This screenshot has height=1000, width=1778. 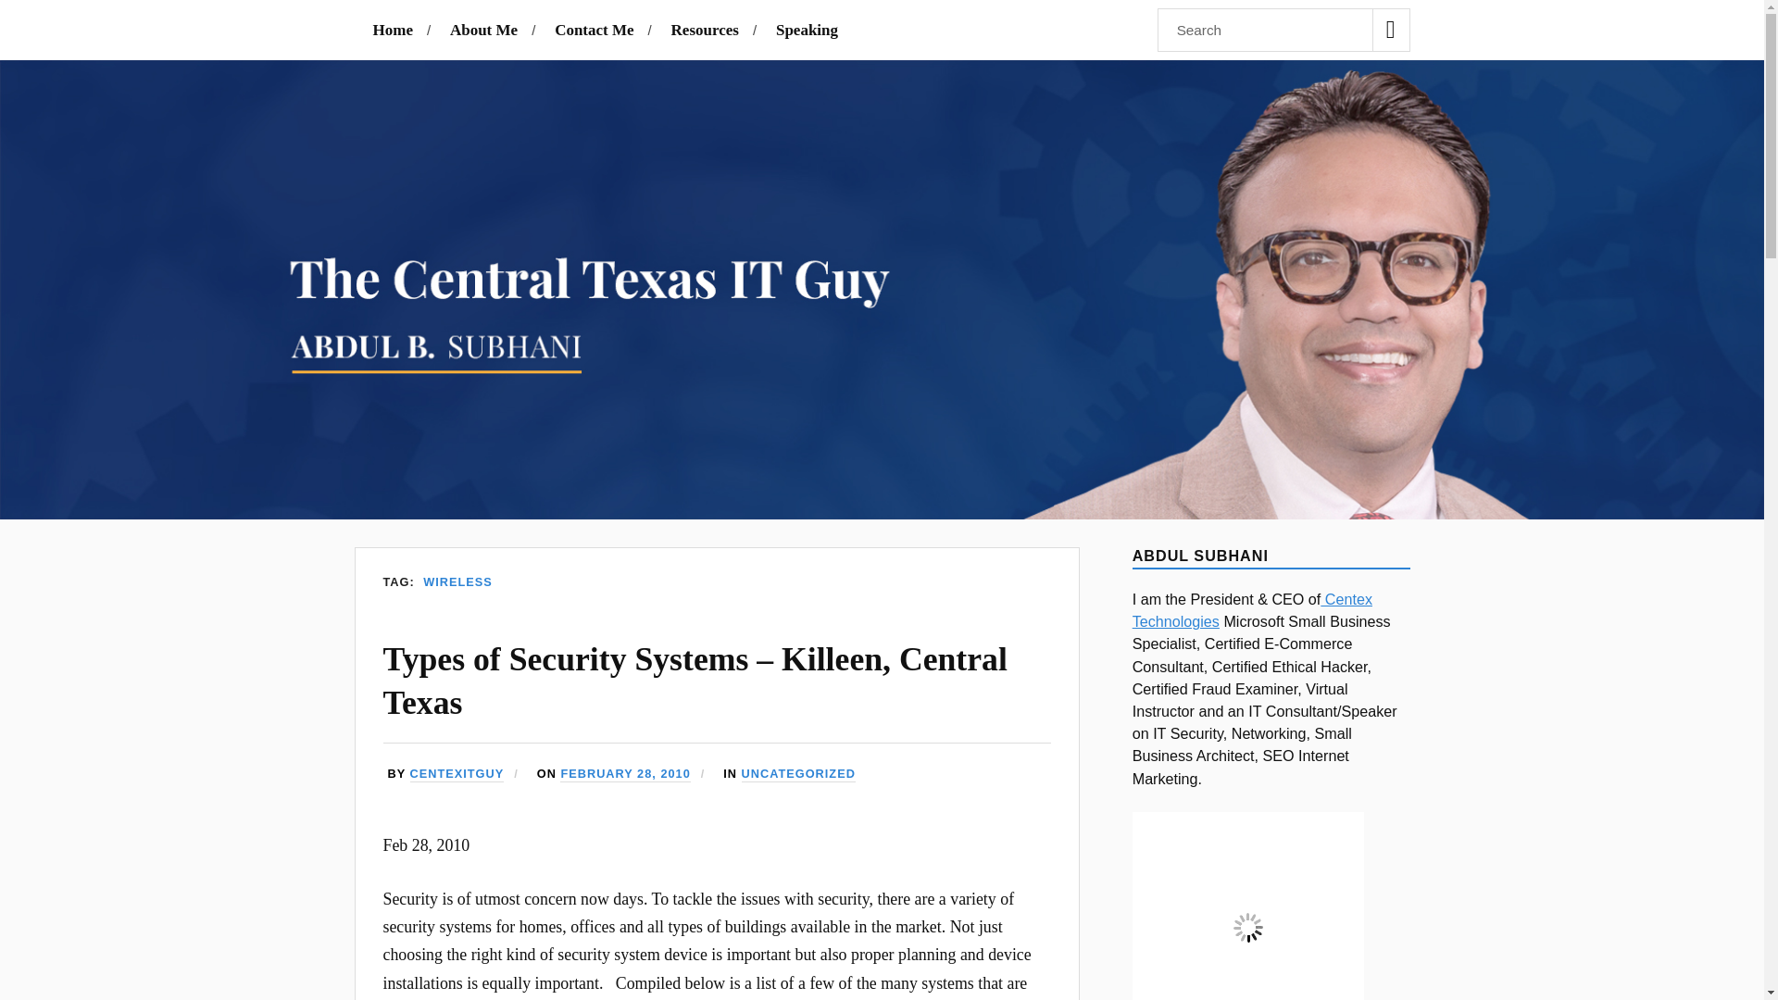 I want to click on Posts by centexitguy, so click(x=457, y=774).